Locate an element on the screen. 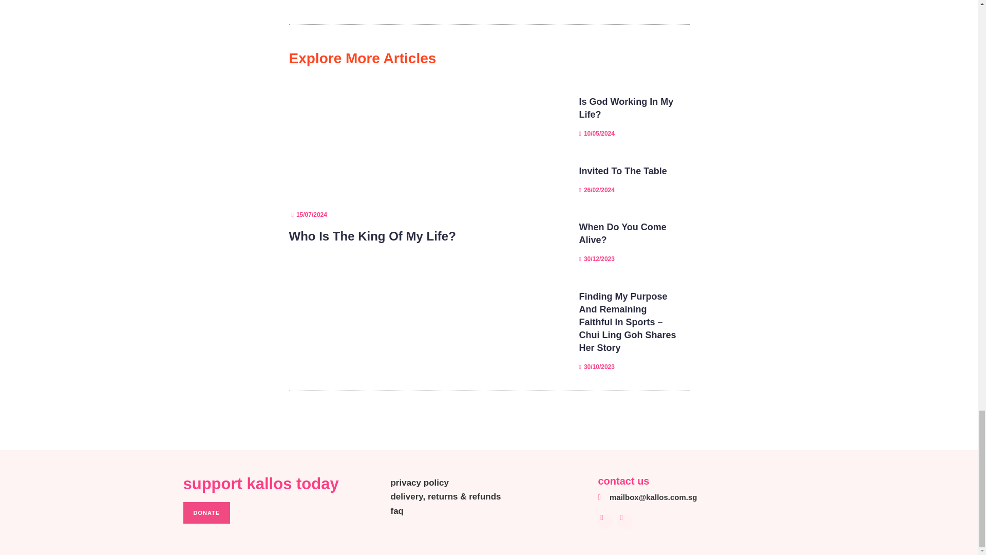 This screenshot has height=555, width=986. Who Is The King Of My Life? is located at coordinates (372, 236).